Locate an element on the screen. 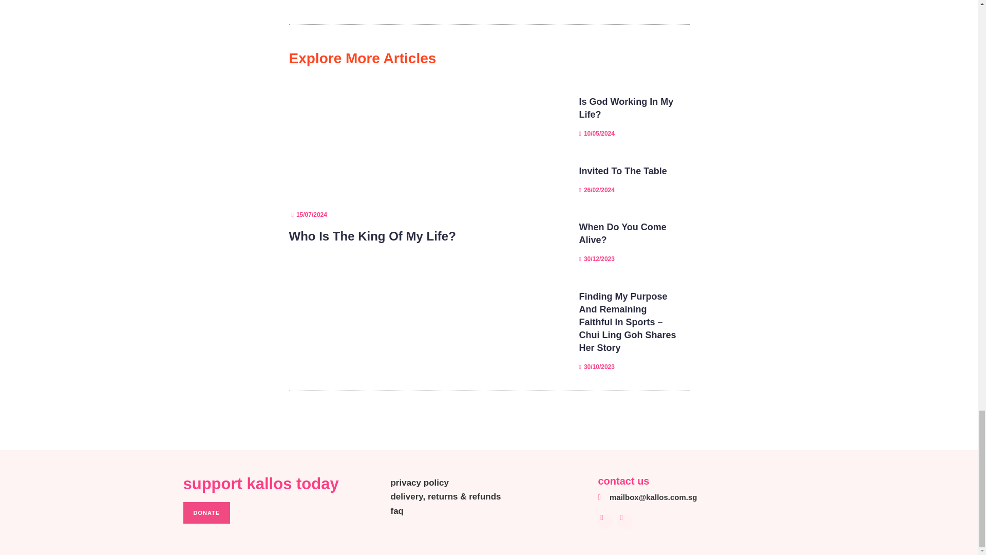 This screenshot has height=555, width=986. Who Is The King Of My Life? is located at coordinates (372, 236).